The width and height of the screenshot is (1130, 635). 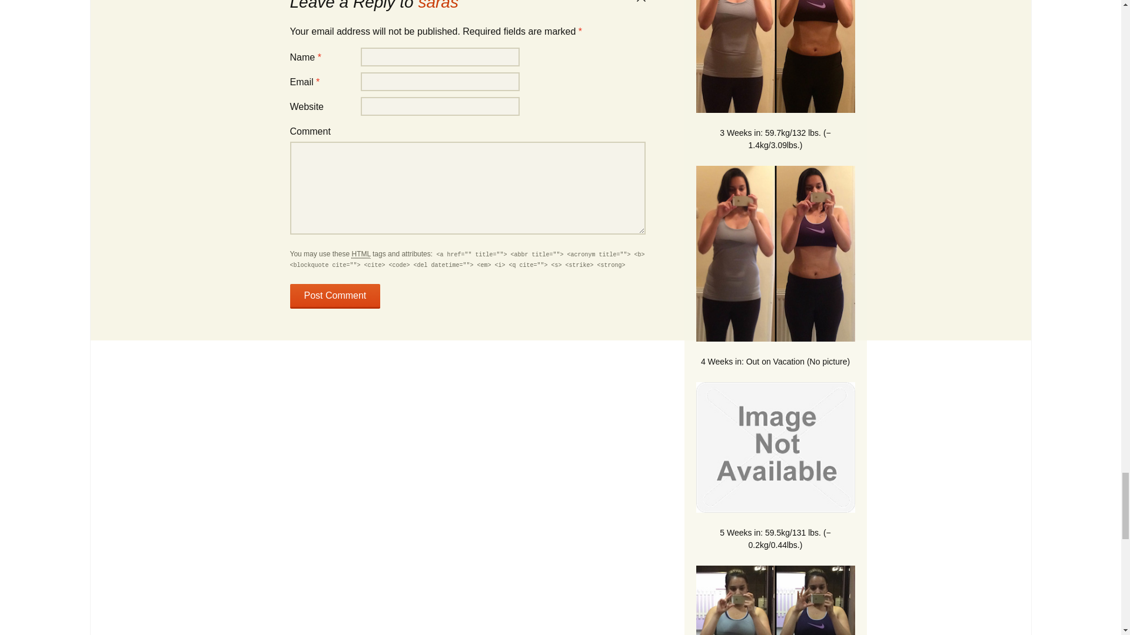 What do you see at coordinates (334, 296) in the screenshot?
I see `Post Comment` at bounding box center [334, 296].